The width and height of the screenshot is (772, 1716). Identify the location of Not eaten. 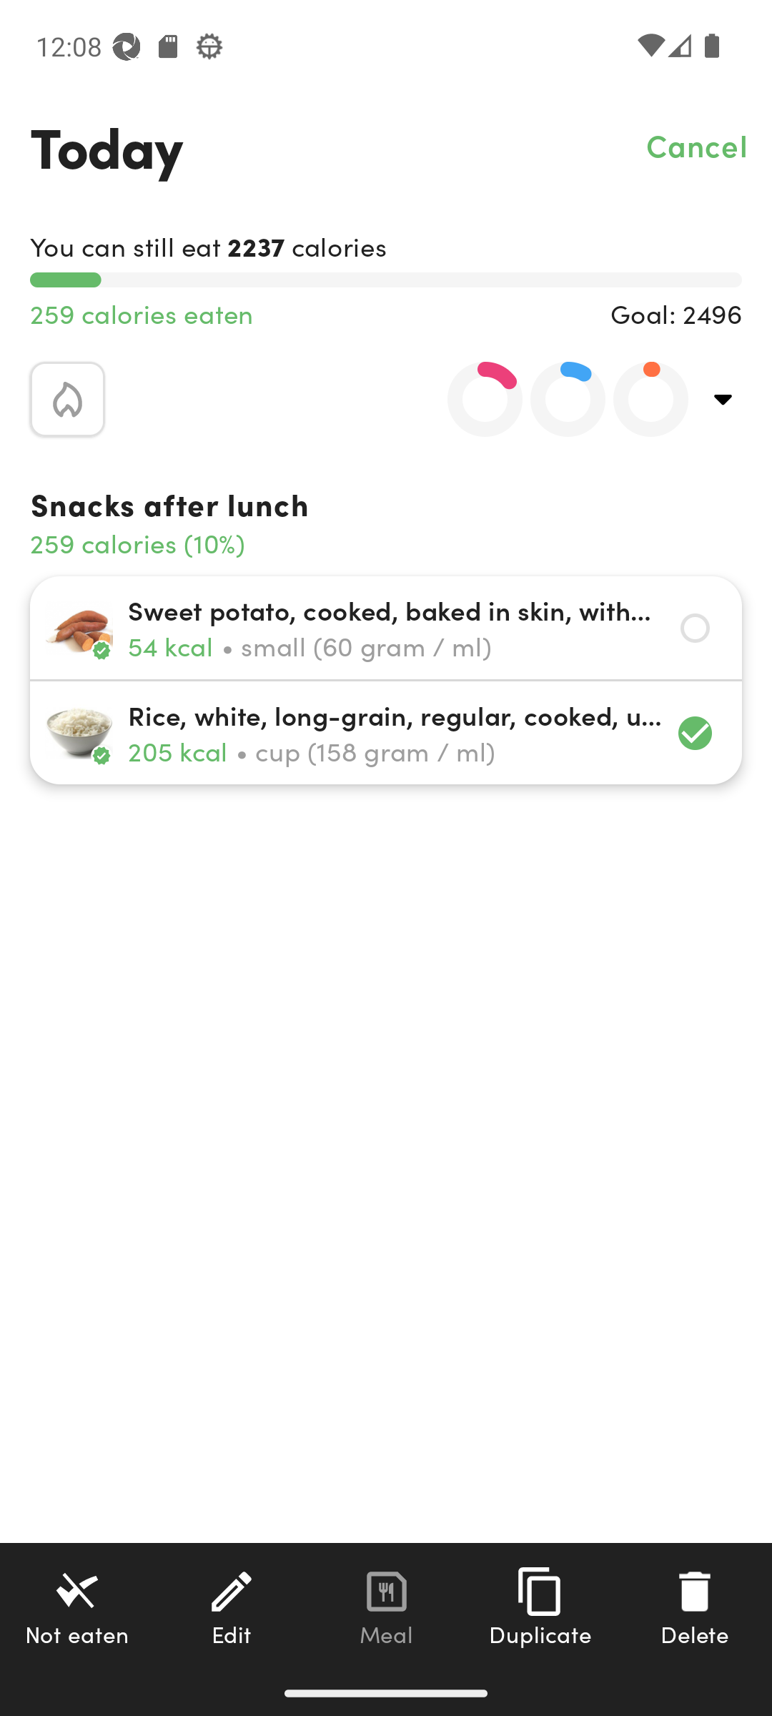
(77, 1607).